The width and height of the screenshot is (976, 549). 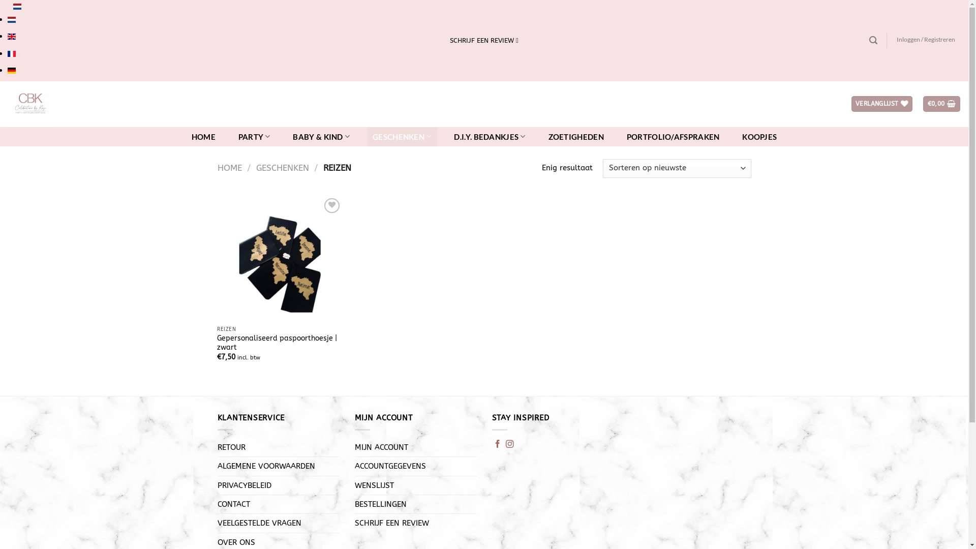 I want to click on KOOPJES, so click(x=759, y=137).